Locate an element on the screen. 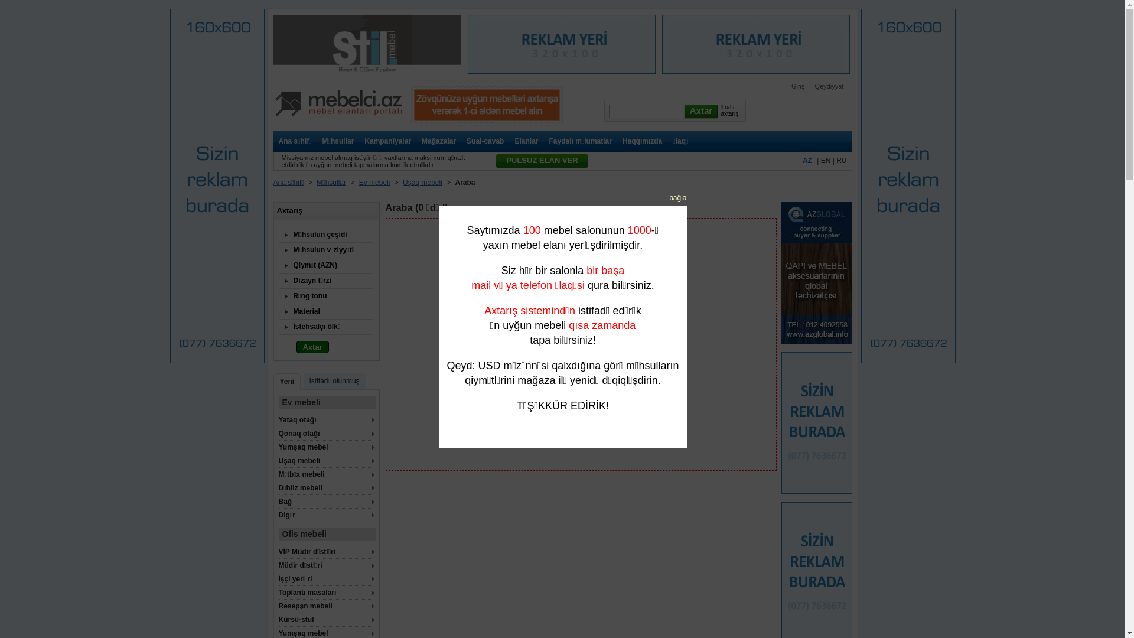  Mebel kataloqu is located at coordinates (338, 122).